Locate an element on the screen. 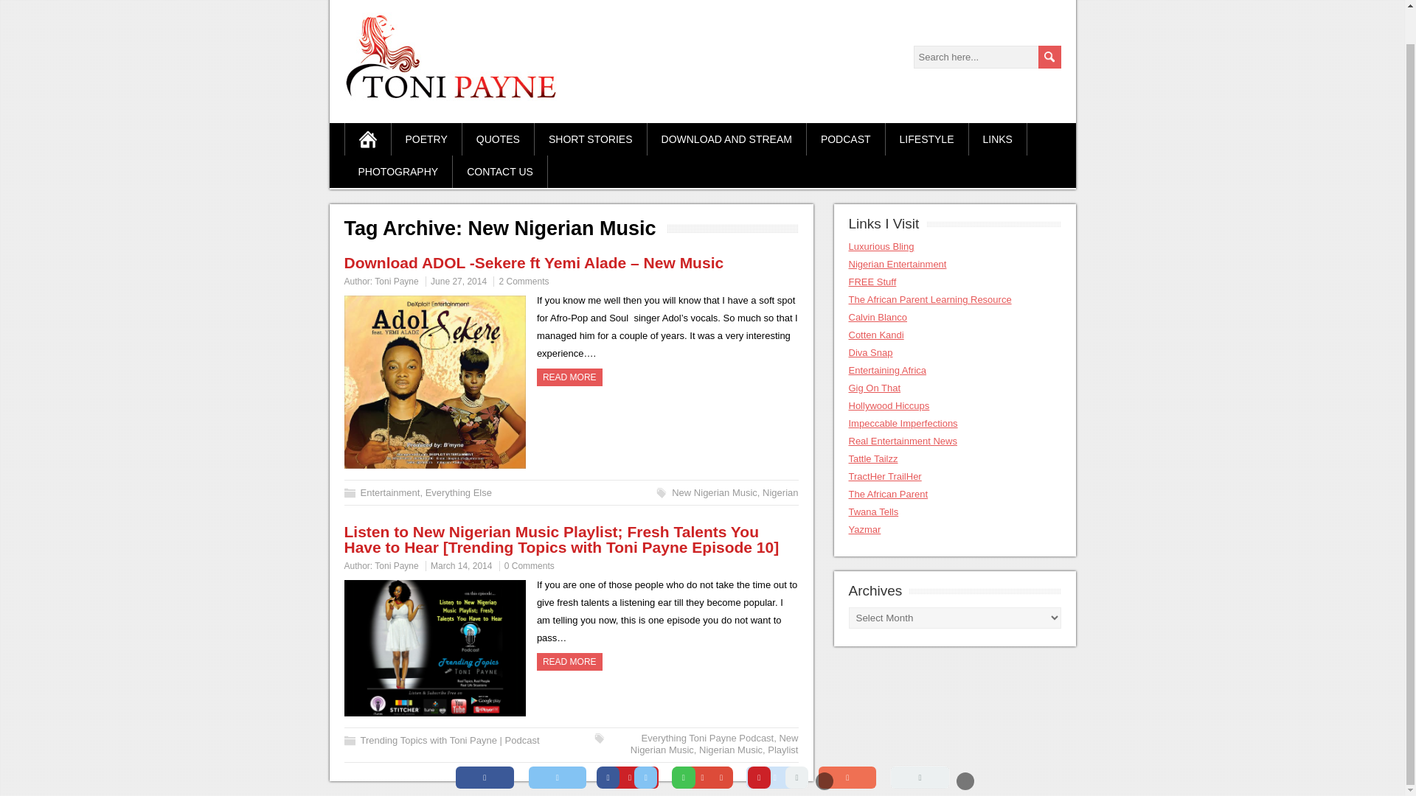  Twitter is located at coordinates (557, 741).